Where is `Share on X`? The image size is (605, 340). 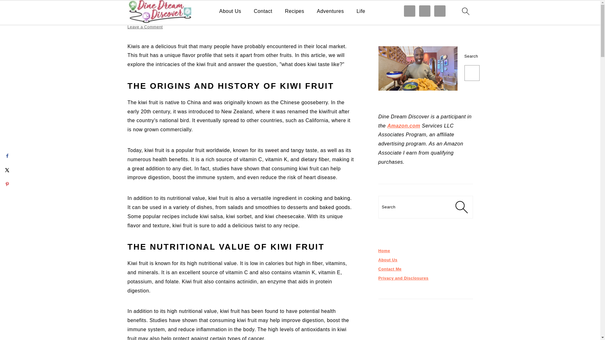 Share on X is located at coordinates (7, 170).